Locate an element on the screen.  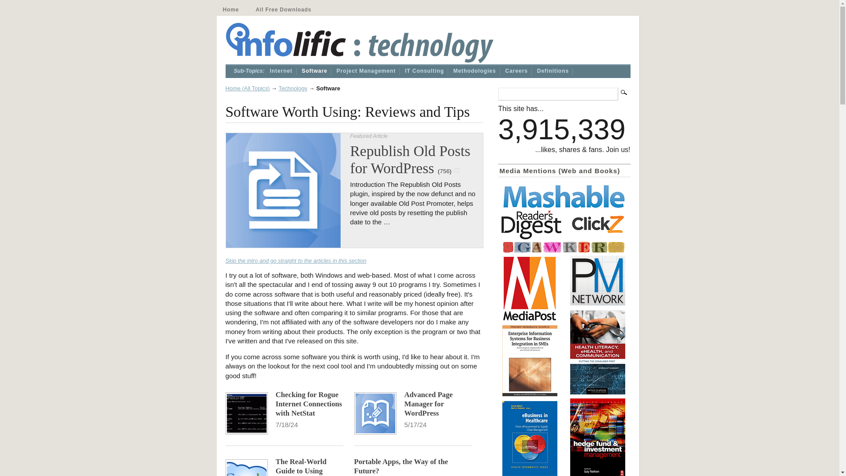
Project Management is located at coordinates (366, 71).